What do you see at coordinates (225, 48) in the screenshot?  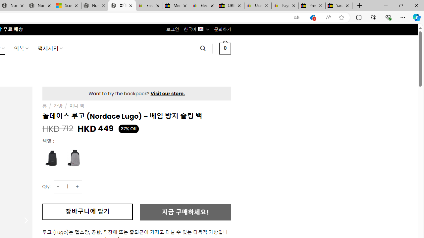 I see `  0  ` at bounding box center [225, 48].